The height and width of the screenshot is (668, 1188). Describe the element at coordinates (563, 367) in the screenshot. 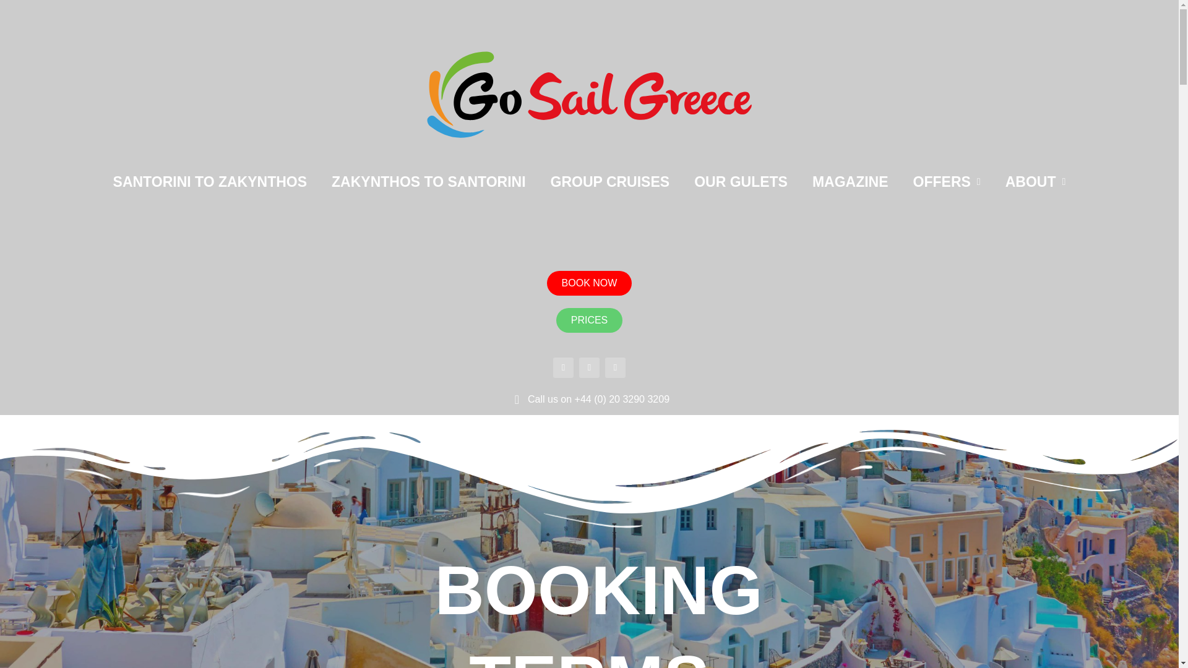

I see `Facebook-f` at that location.